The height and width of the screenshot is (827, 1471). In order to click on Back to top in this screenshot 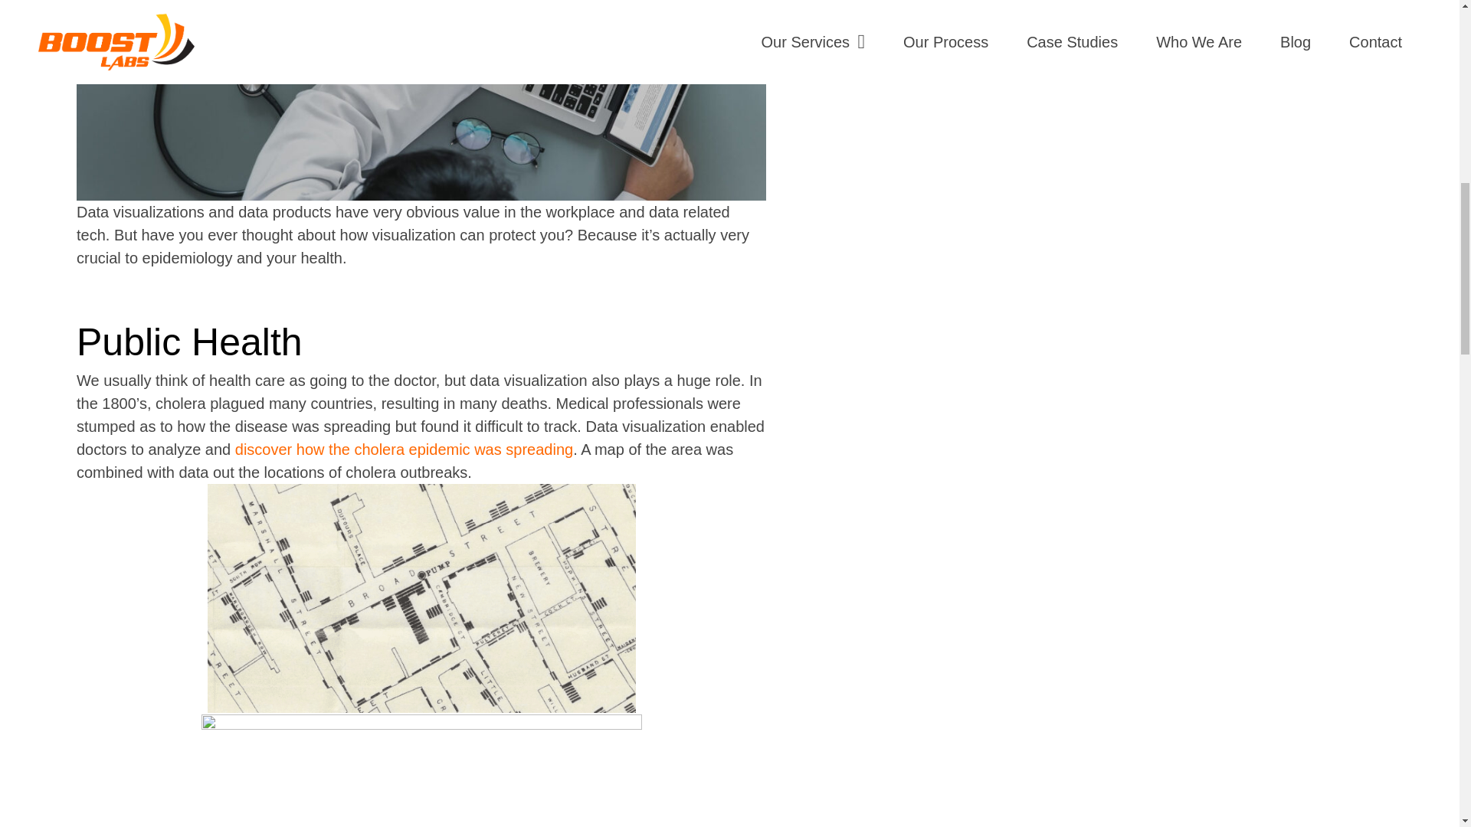, I will do `click(1428, 46)`.